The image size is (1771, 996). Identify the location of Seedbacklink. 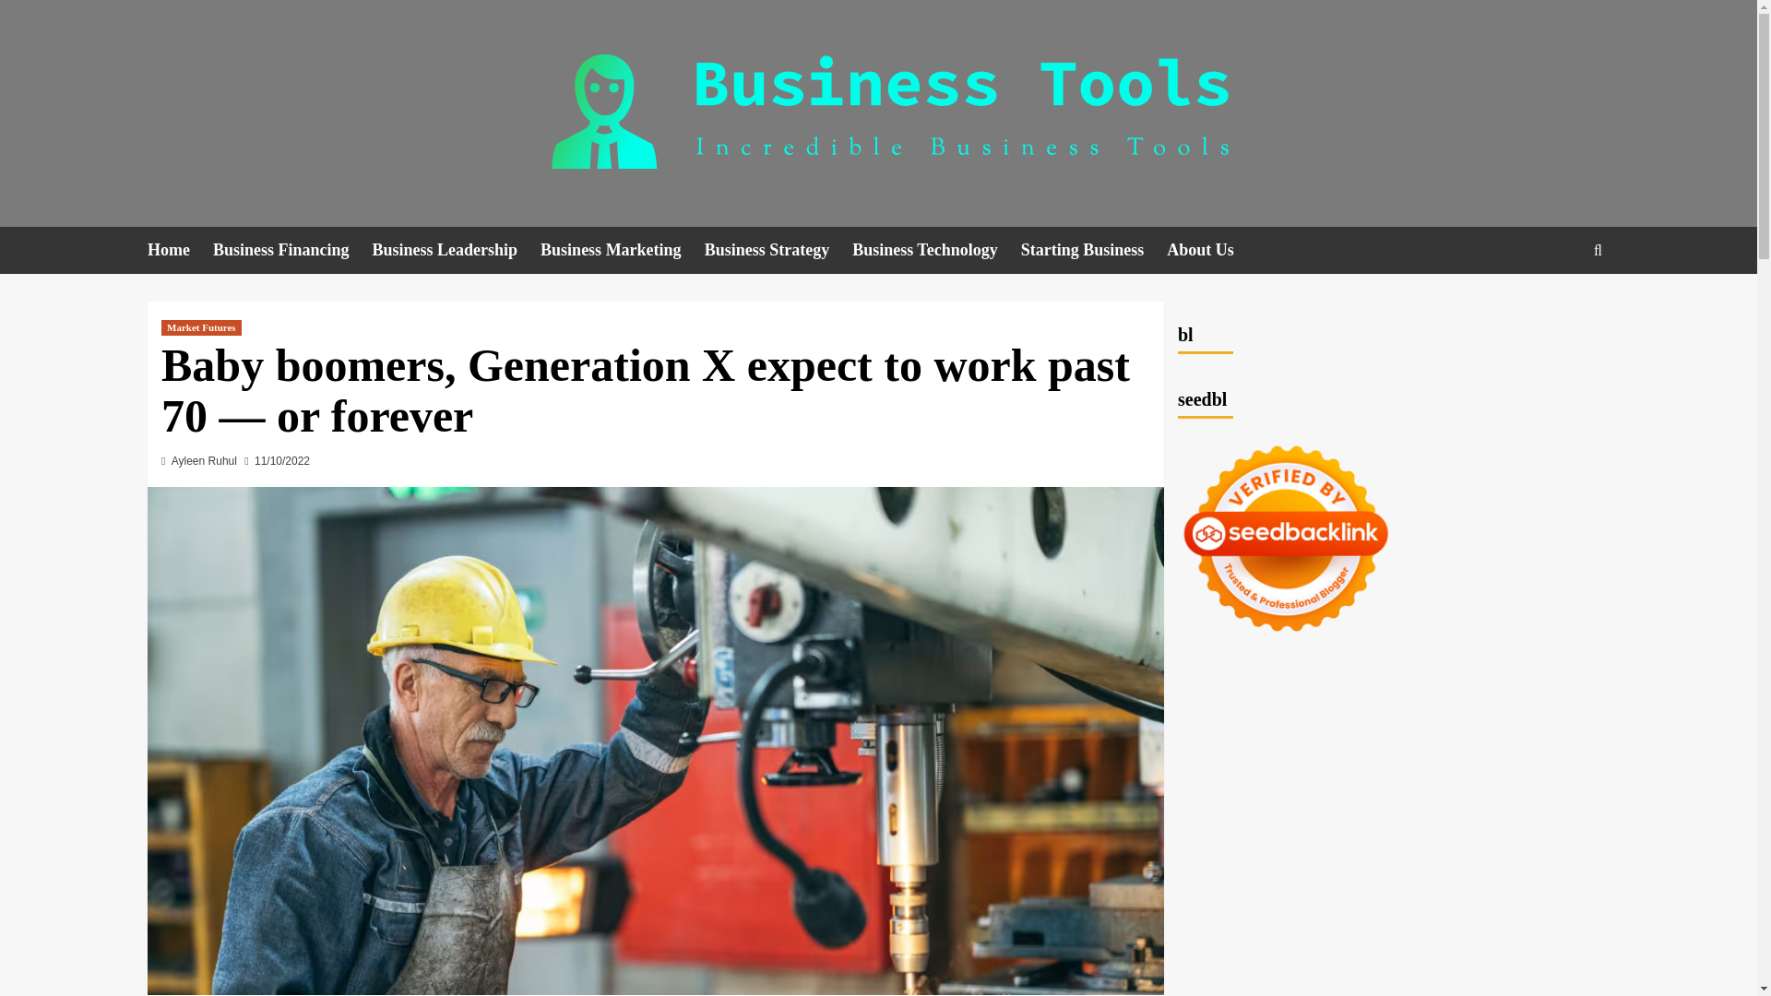
(1286, 538).